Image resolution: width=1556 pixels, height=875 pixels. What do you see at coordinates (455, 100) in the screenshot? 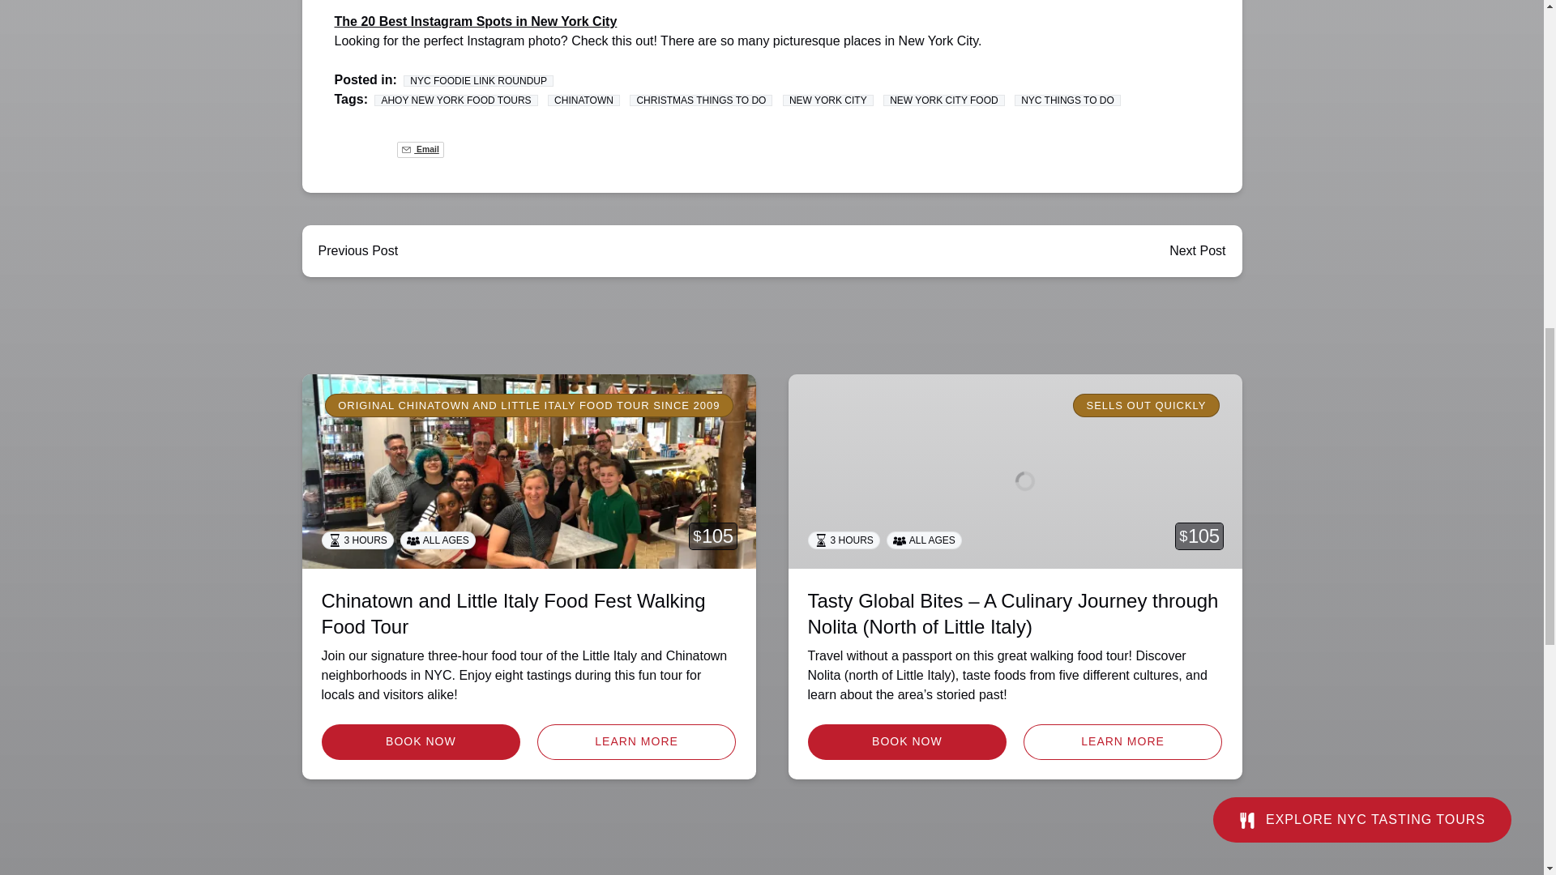
I see `AHOY NEW YORK FOOD TOURS` at bounding box center [455, 100].